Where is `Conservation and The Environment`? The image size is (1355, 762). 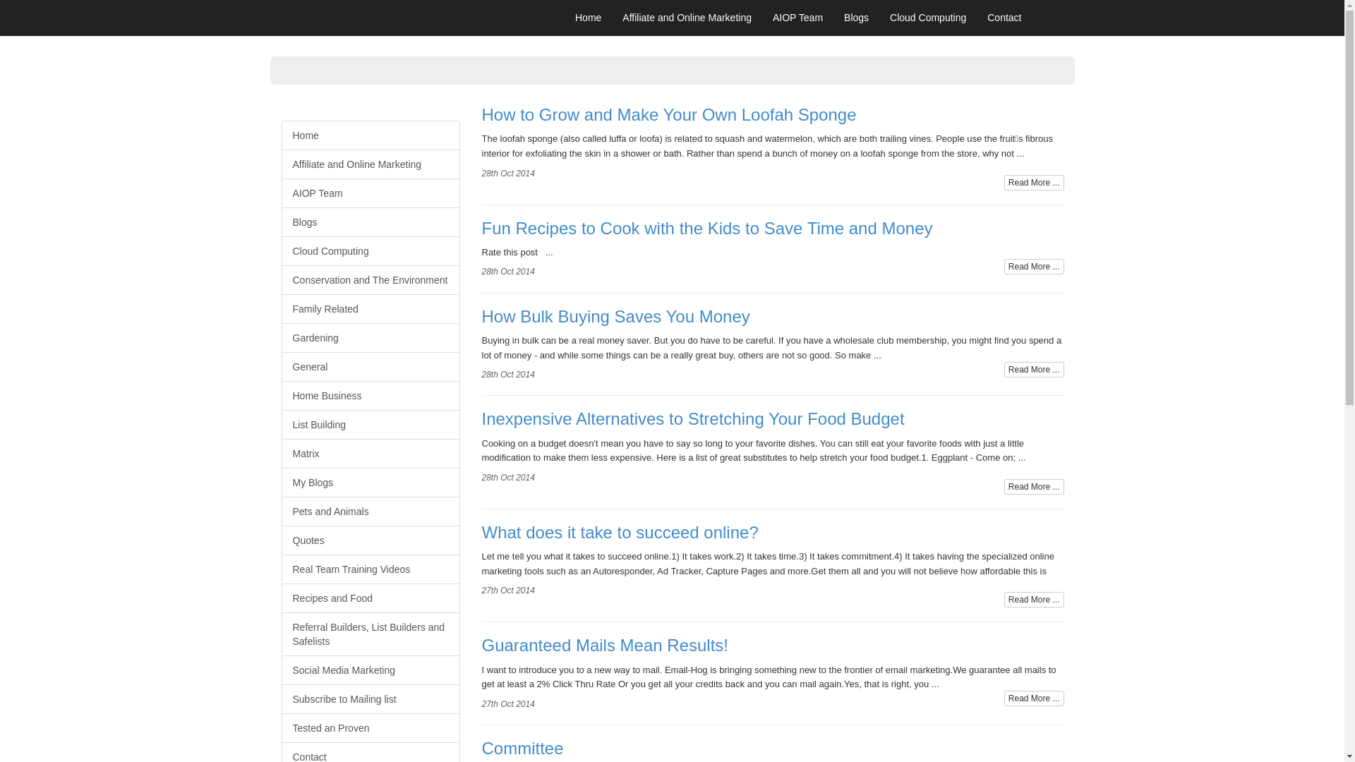
Conservation and The Environment is located at coordinates (370, 280).